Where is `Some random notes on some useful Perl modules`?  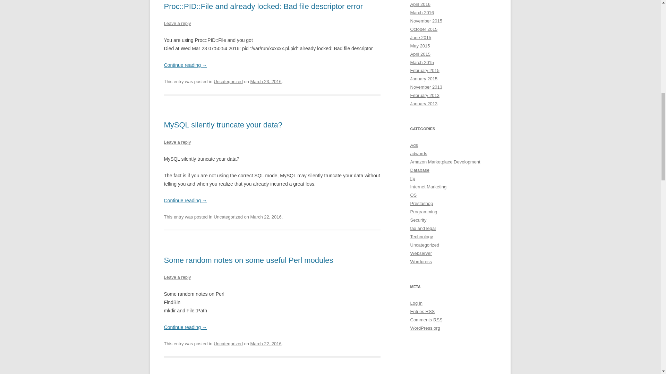
Some random notes on some useful Perl modules is located at coordinates (248, 260).